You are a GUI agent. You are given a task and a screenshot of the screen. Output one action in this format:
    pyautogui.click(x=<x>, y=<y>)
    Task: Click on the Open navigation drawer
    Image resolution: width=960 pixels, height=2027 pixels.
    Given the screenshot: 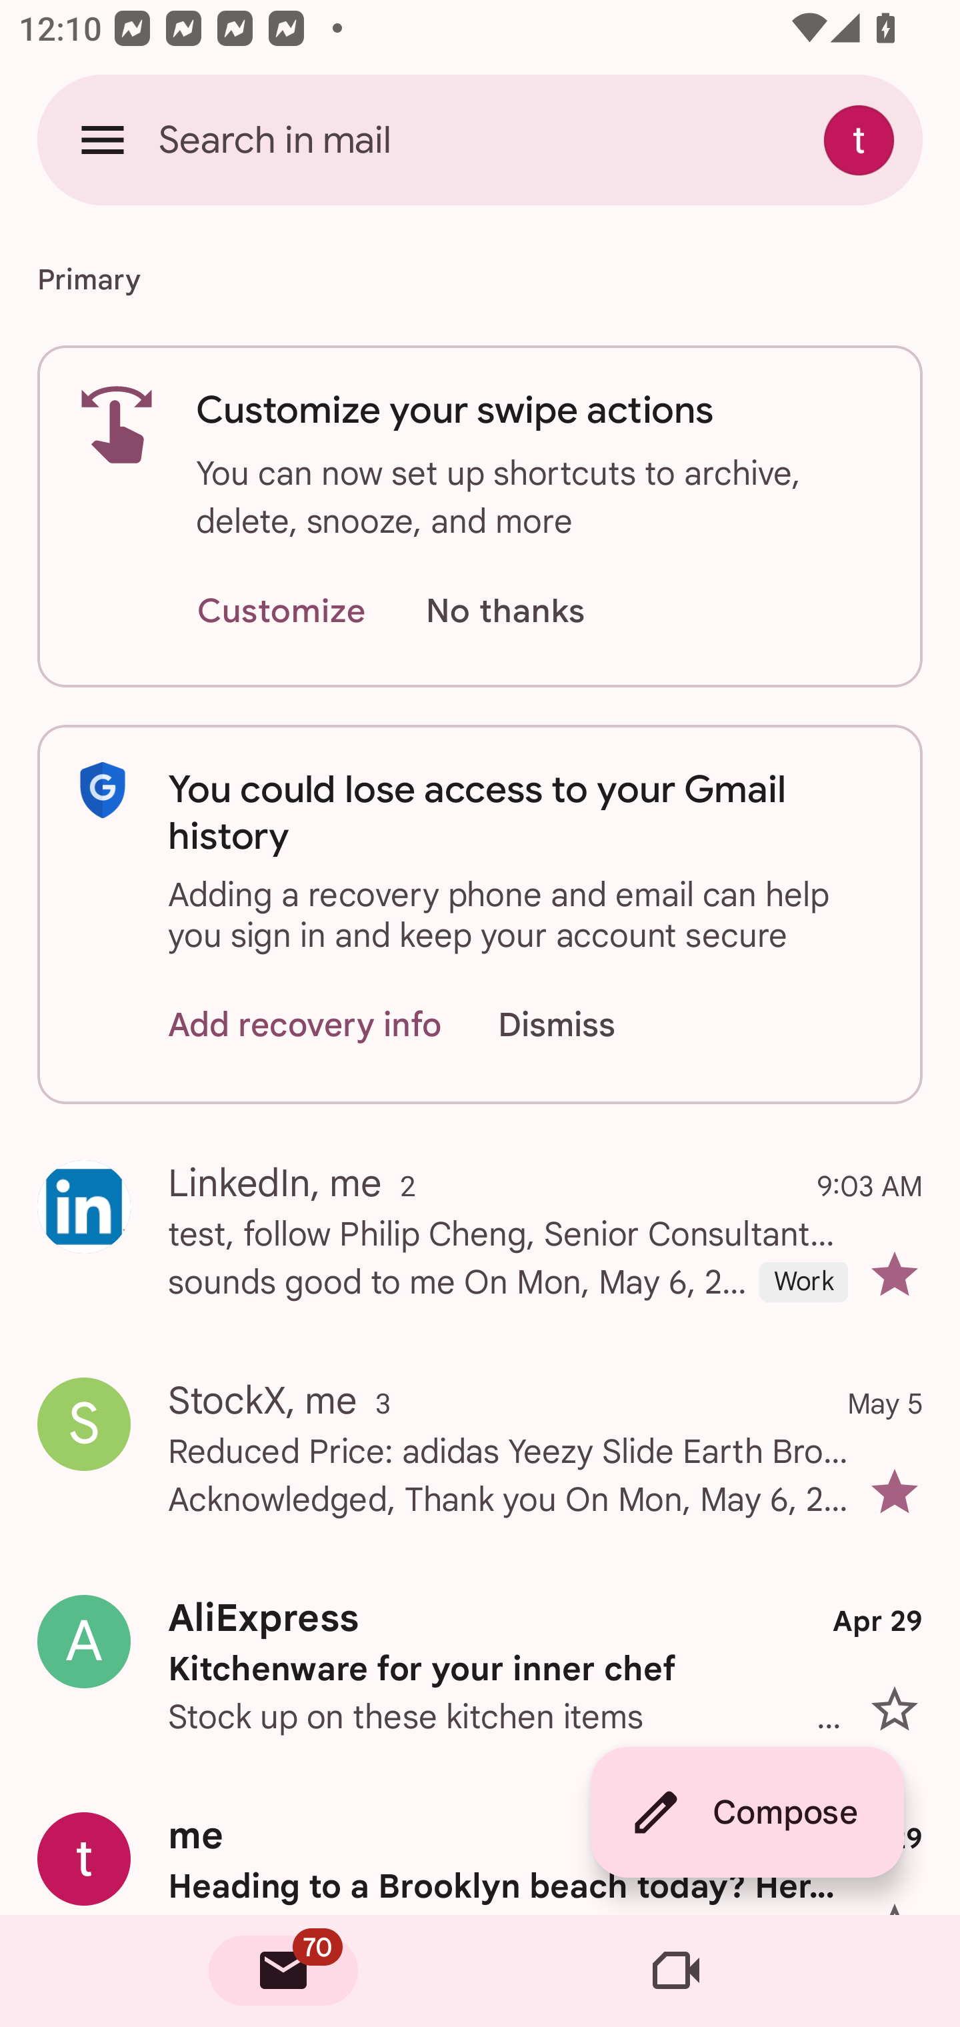 What is the action you would take?
    pyautogui.click(x=103, y=139)
    